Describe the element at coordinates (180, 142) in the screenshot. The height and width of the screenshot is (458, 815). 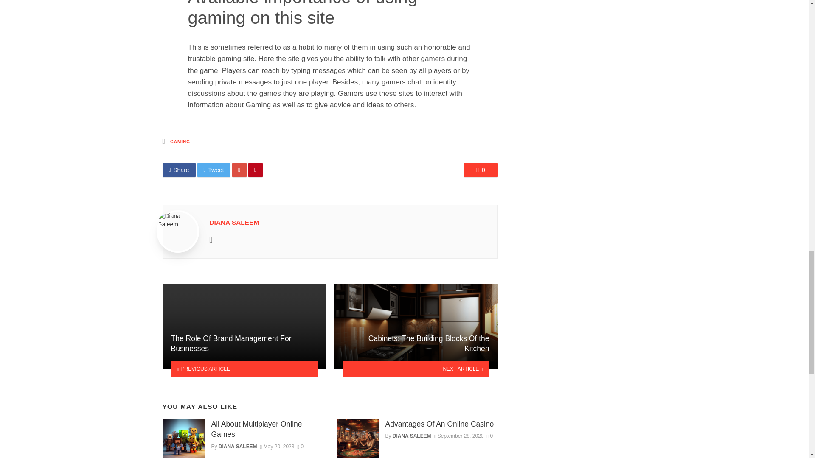
I see `GAMING` at that location.